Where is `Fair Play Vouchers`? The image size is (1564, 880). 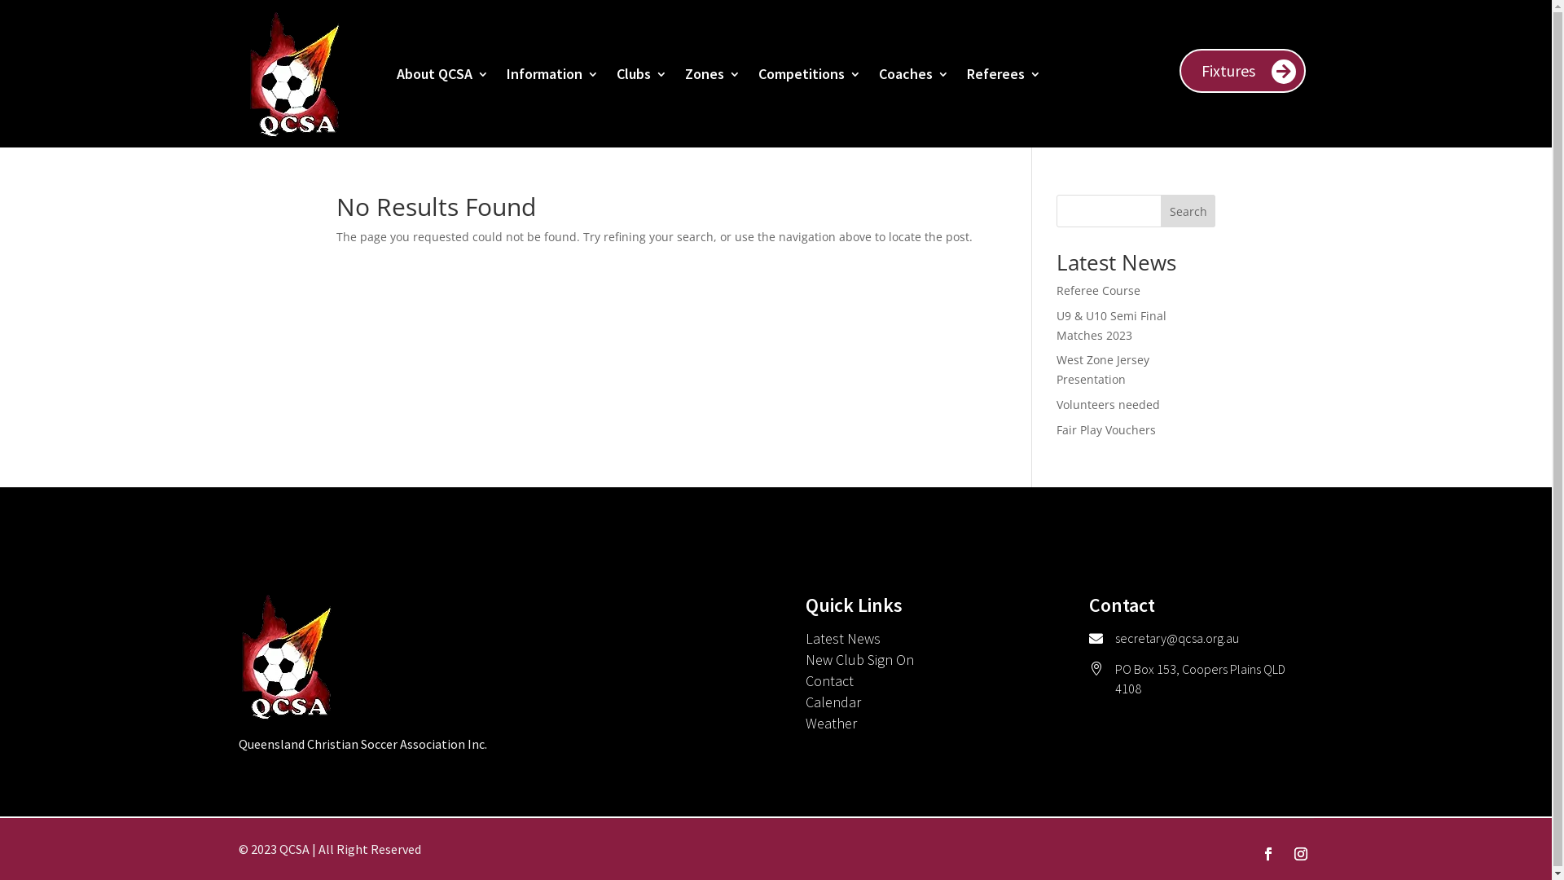
Fair Play Vouchers is located at coordinates (1106, 430).